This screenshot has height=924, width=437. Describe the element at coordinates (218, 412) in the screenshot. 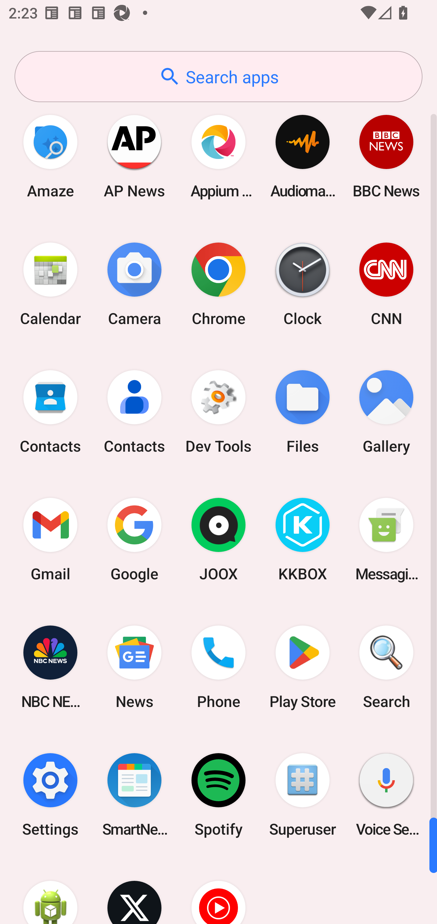

I see `Dev Tools` at that location.